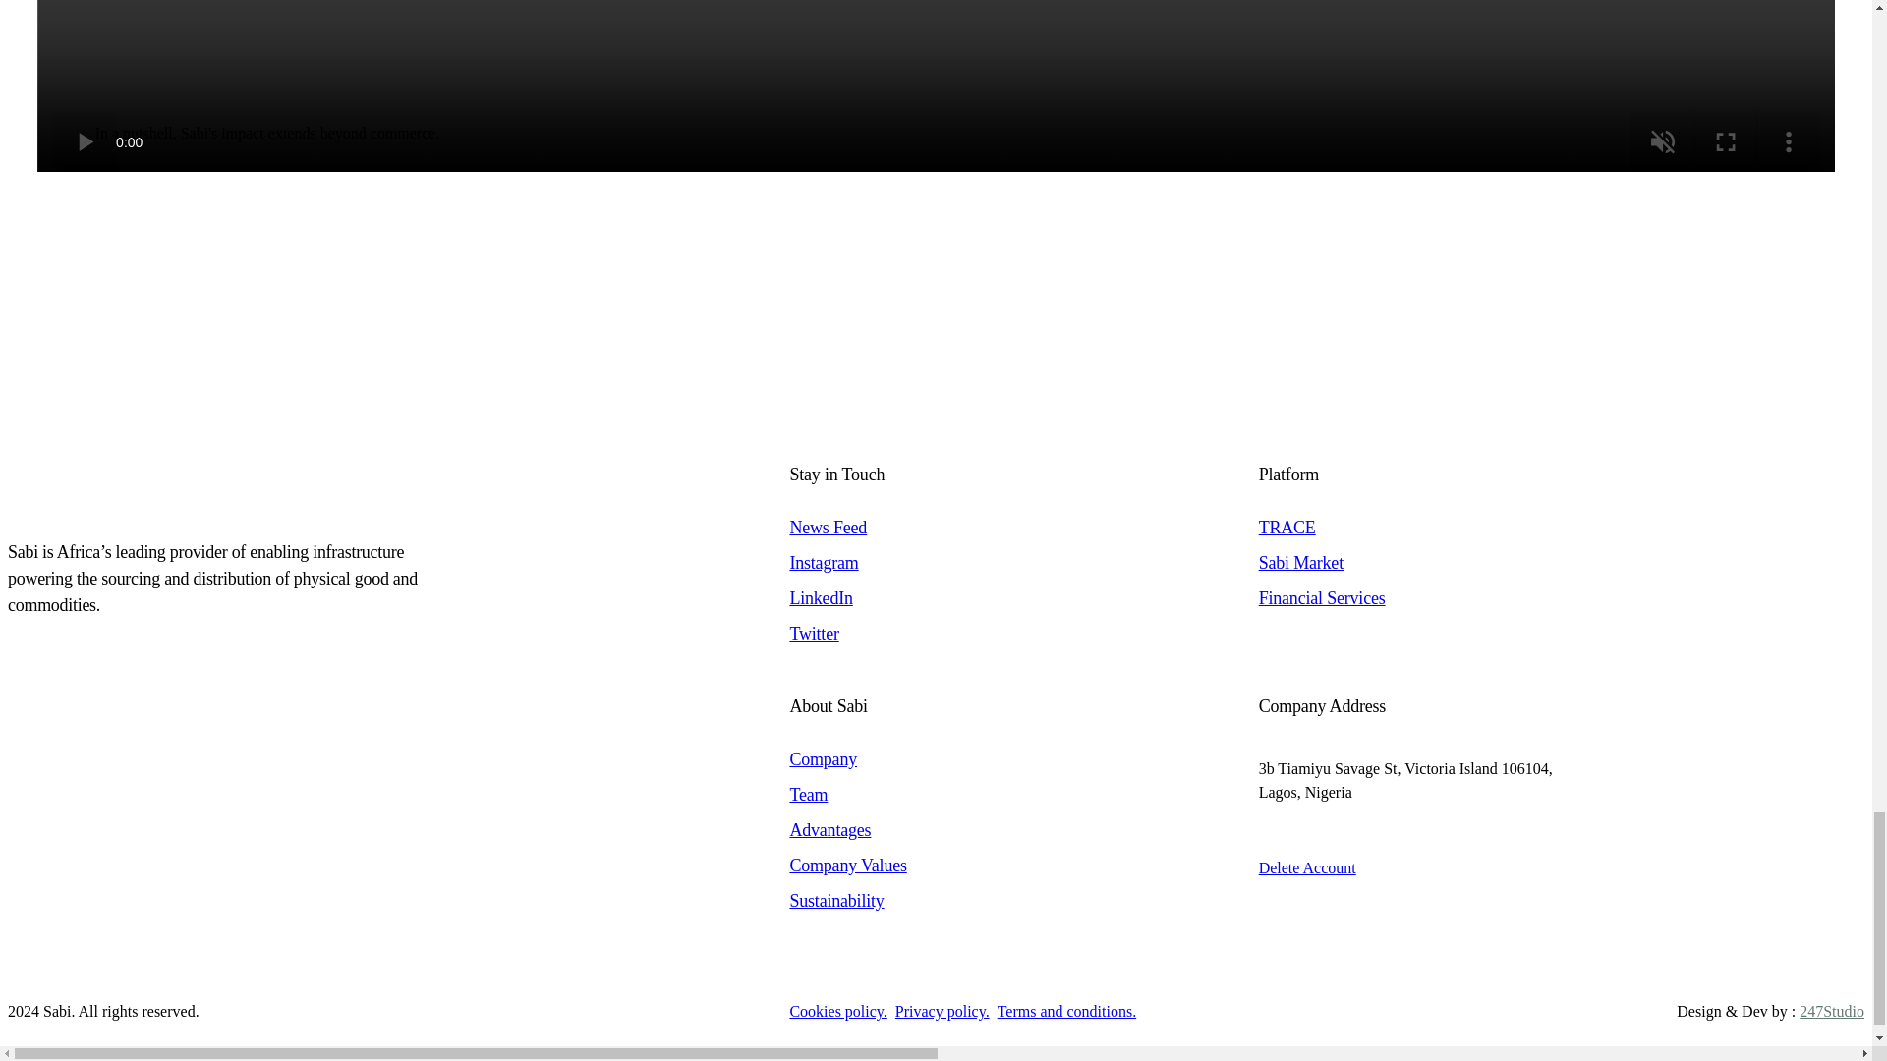  What do you see at coordinates (1307, 867) in the screenshot?
I see `Delete Account` at bounding box center [1307, 867].